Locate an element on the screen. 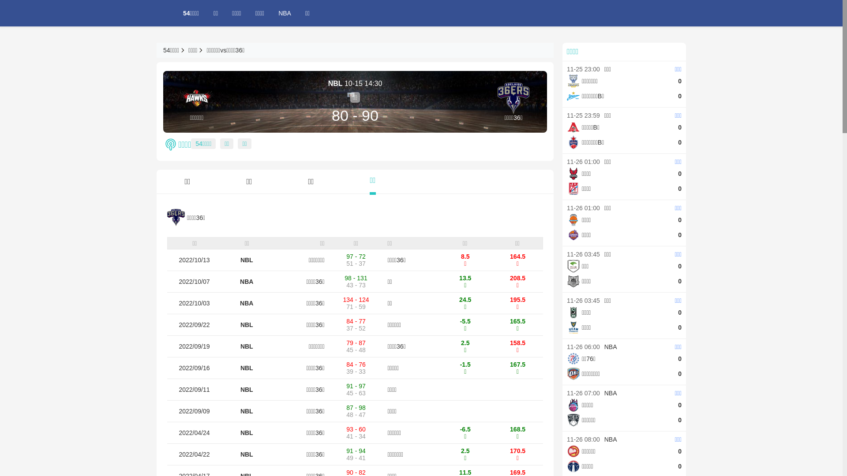 Image resolution: width=847 pixels, height=476 pixels. NBL is located at coordinates (247, 368).